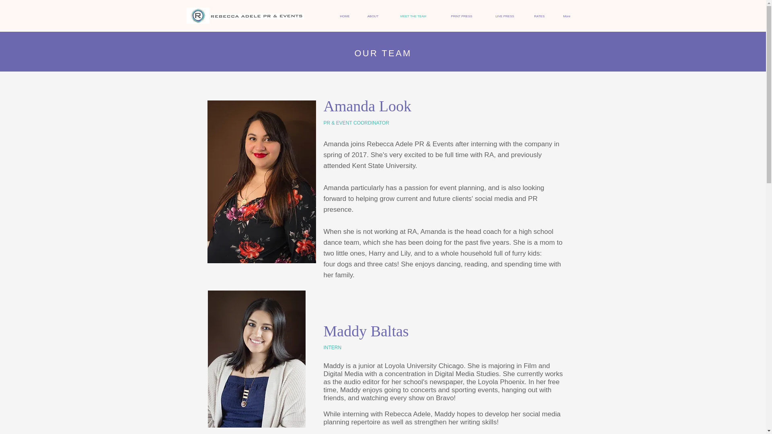 This screenshot has height=434, width=772. I want to click on PRINT PRESS, so click(462, 16).